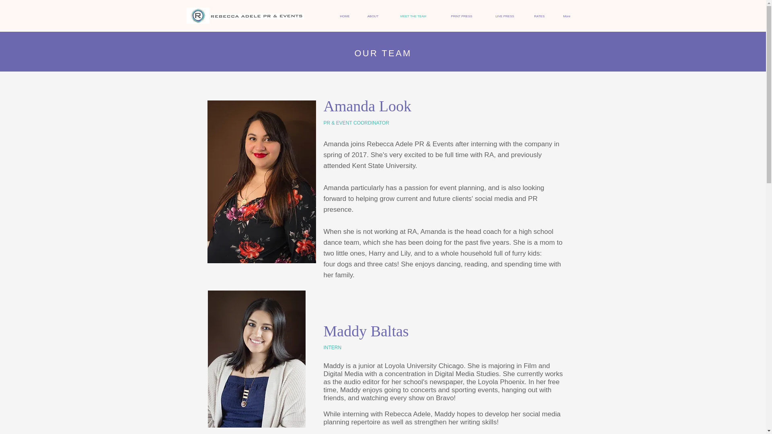 This screenshot has height=434, width=772. I want to click on PRINT PRESS, so click(462, 16).